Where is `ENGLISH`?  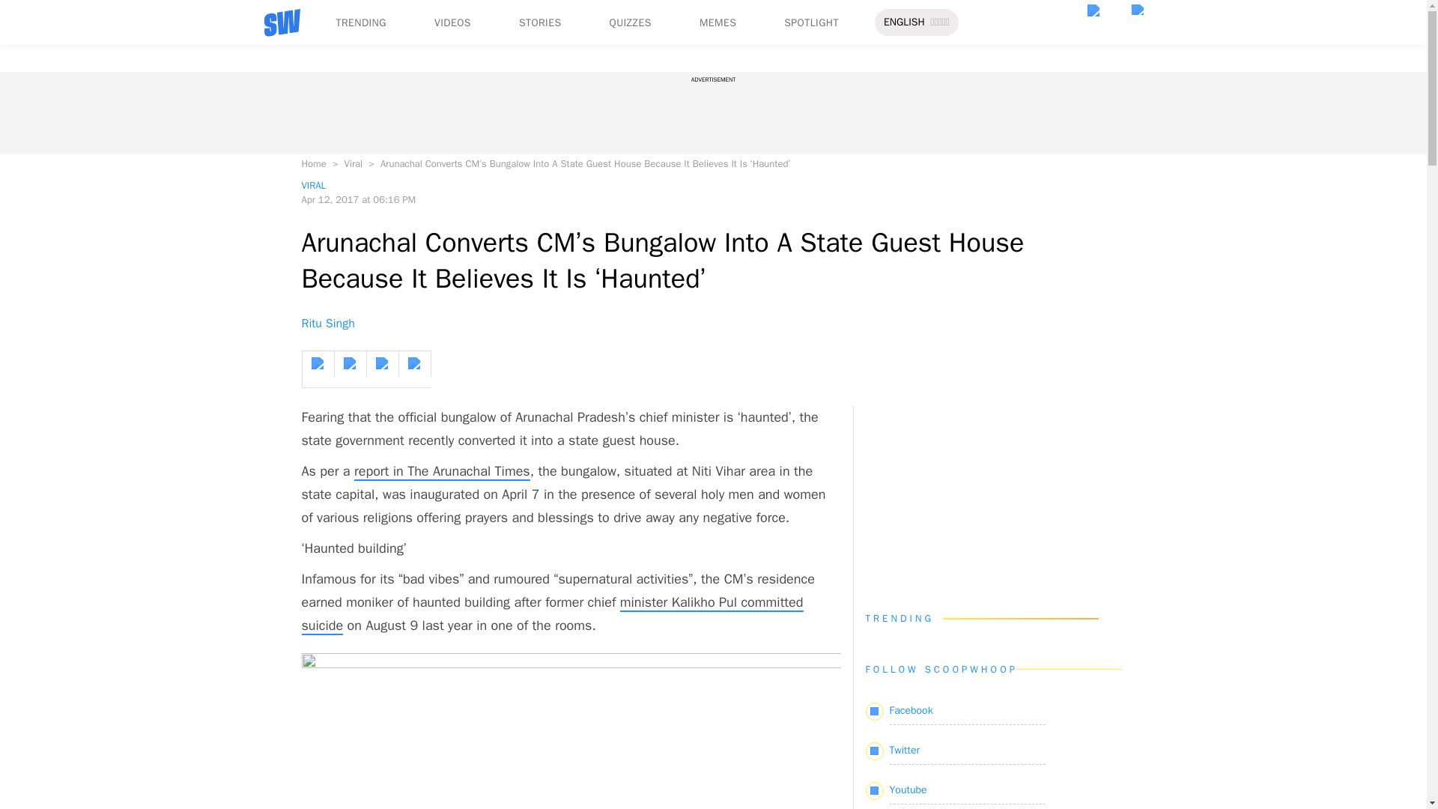
ENGLISH is located at coordinates (904, 22).